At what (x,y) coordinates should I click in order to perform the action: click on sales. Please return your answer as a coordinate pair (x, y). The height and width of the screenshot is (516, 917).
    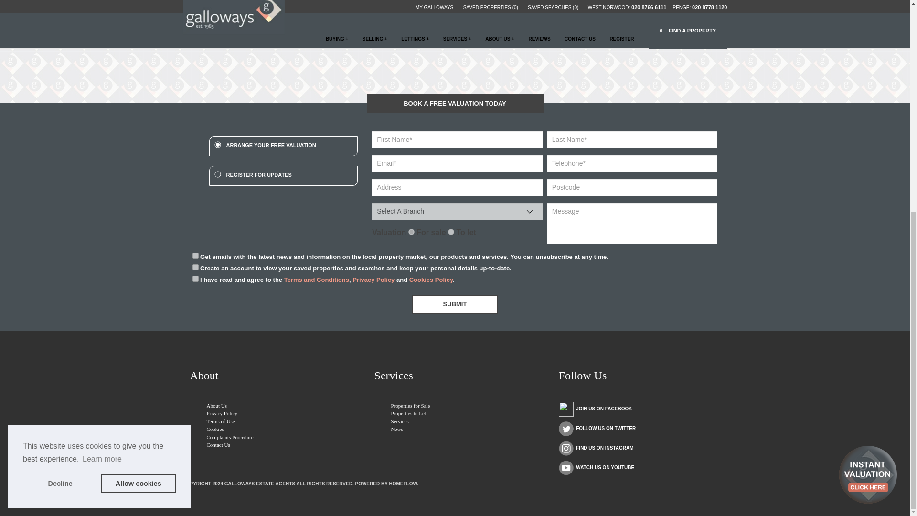
    Looking at the image, I should click on (411, 232).